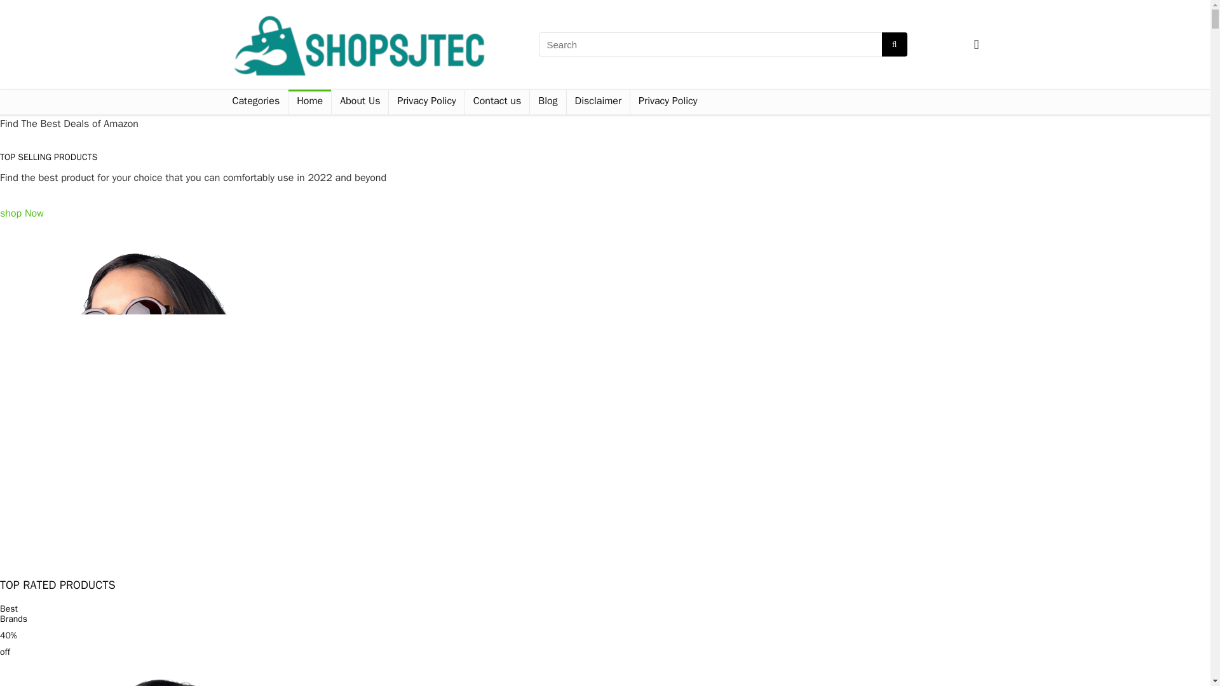 This screenshot has width=1220, height=686. Describe the element at coordinates (22, 222) in the screenshot. I see `shop Now` at that location.